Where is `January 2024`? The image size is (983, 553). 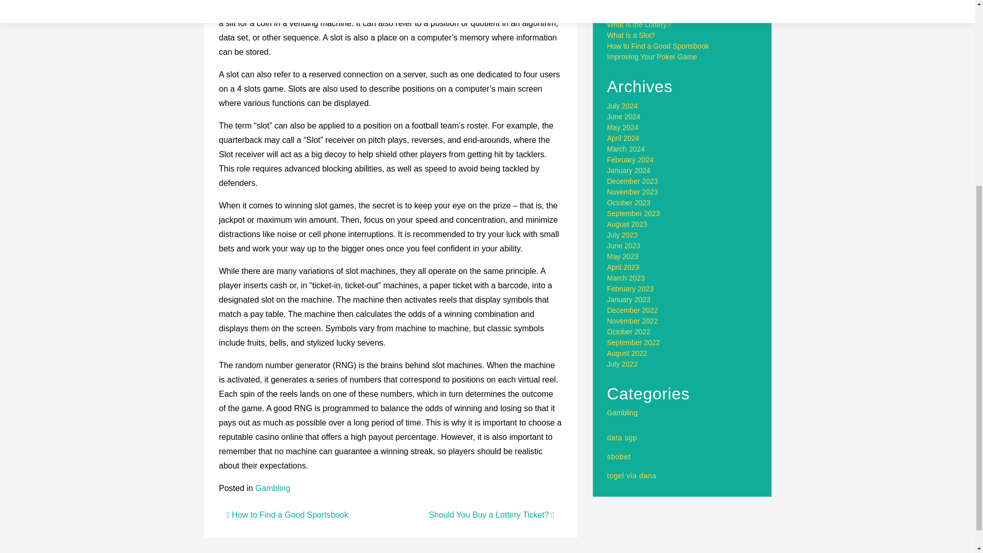
January 2024 is located at coordinates (629, 171).